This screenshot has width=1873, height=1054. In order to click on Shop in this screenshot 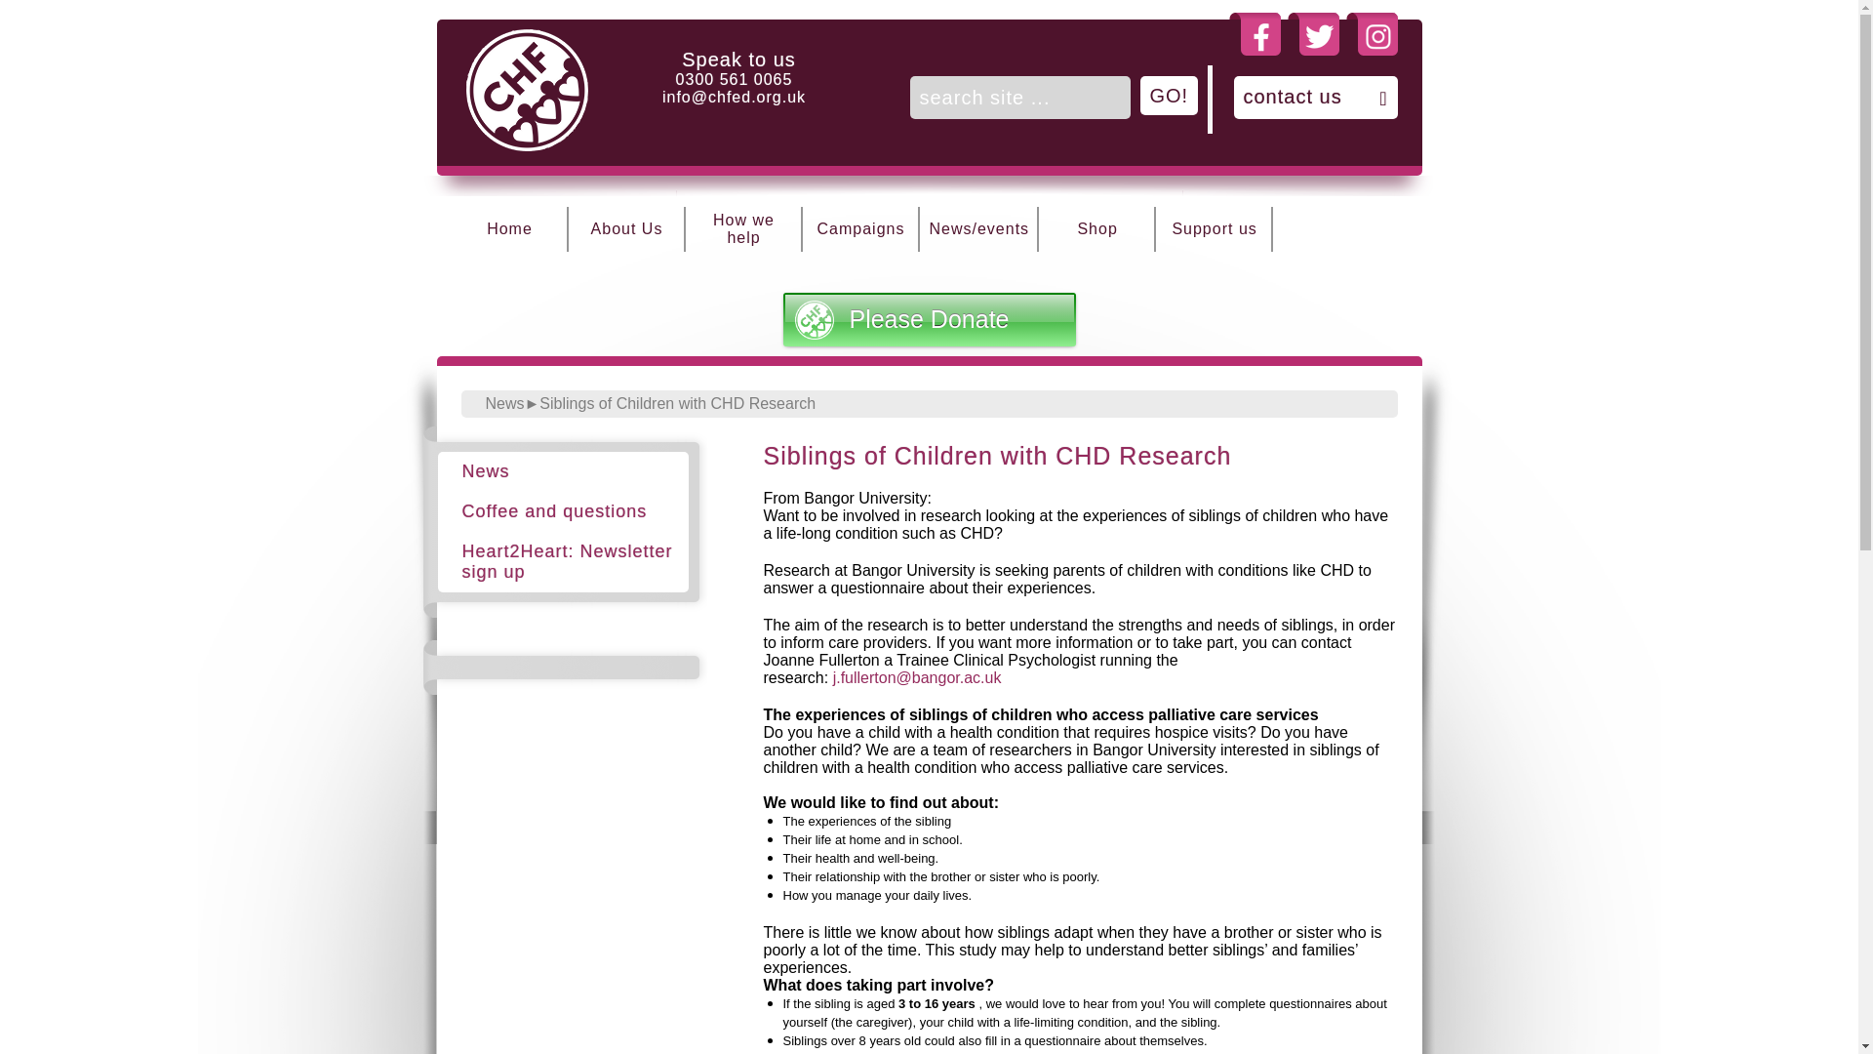, I will do `click(1096, 229)`.